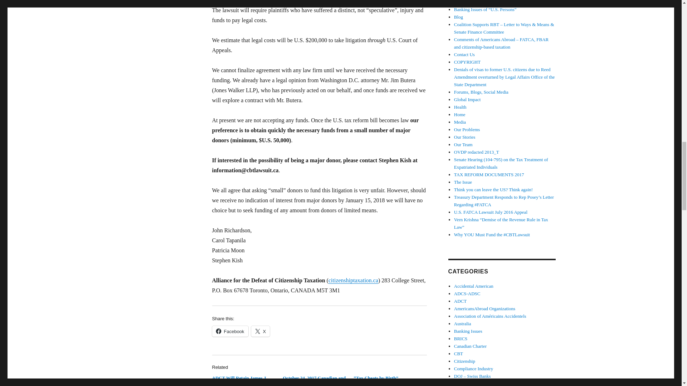 This screenshot has height=386, width=687. Describe the element at coordinates (230, 331) in the screenshot. I see `Click to share on Facebook` at that location.